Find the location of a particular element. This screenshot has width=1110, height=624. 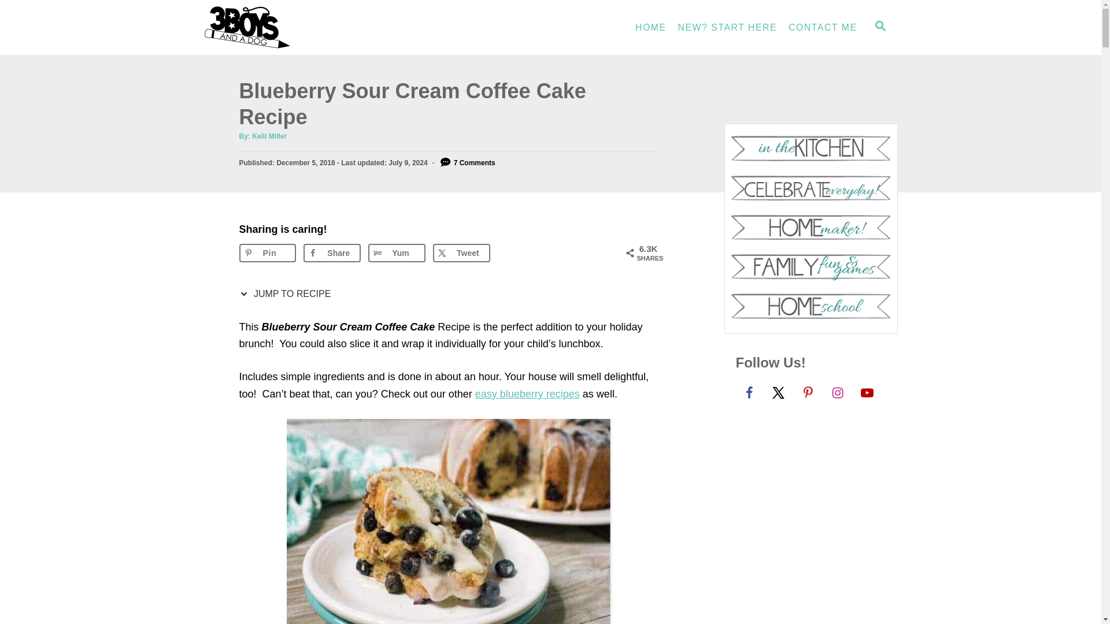

HOME is located at coordinates (651, 28).